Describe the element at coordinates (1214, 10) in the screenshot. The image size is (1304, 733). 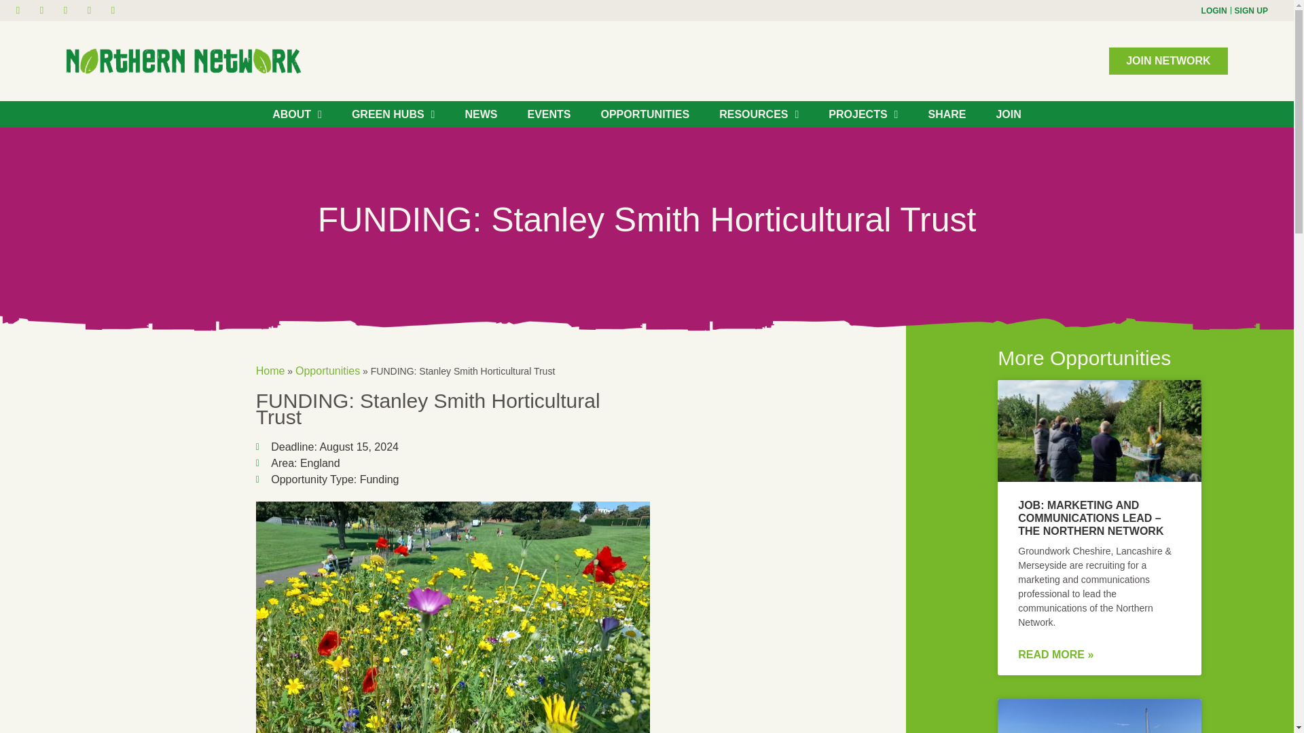
I see `LOGIN` at that location.